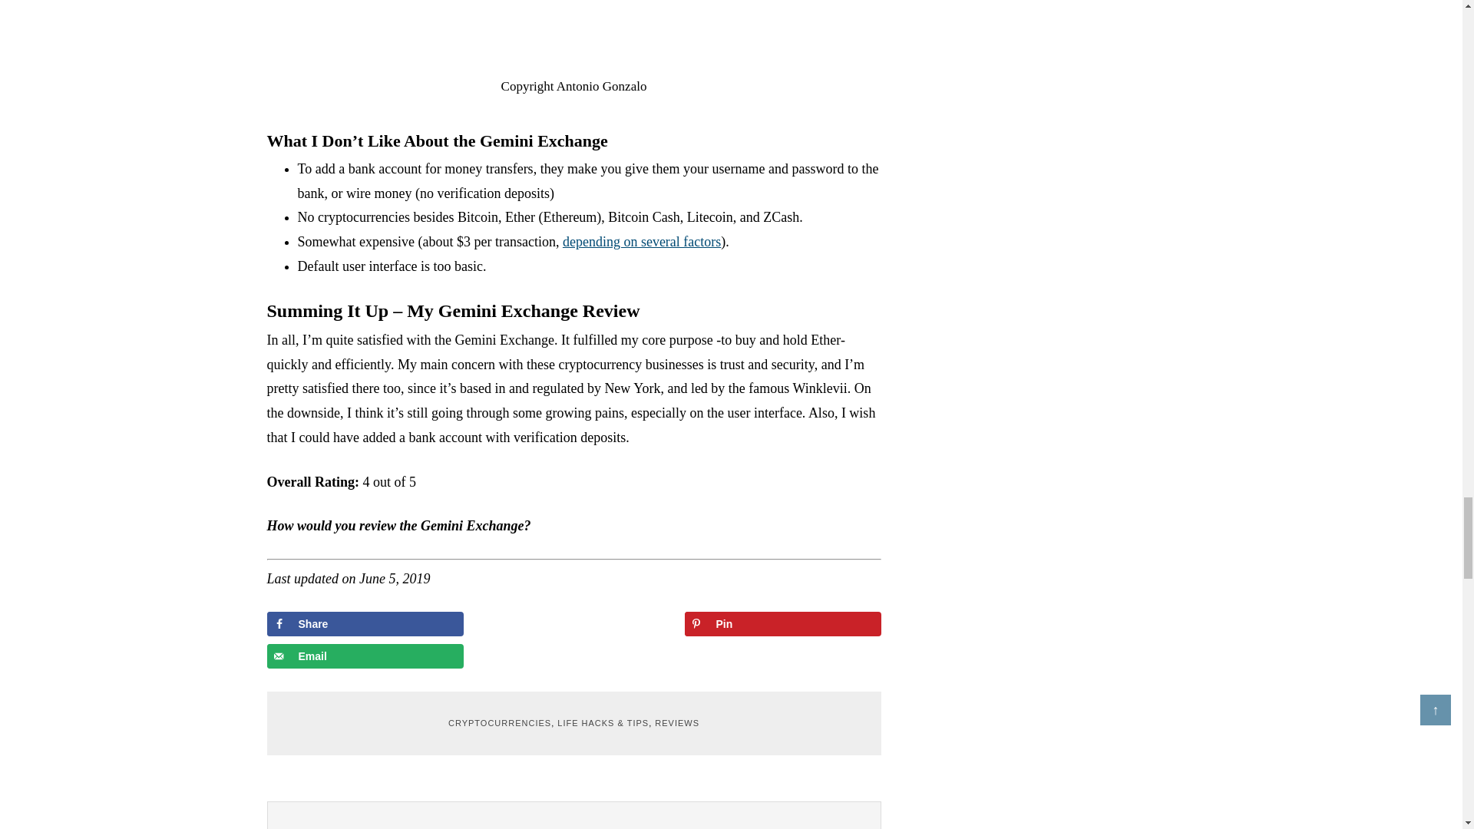  I want to click on Email, so click(365, 656).